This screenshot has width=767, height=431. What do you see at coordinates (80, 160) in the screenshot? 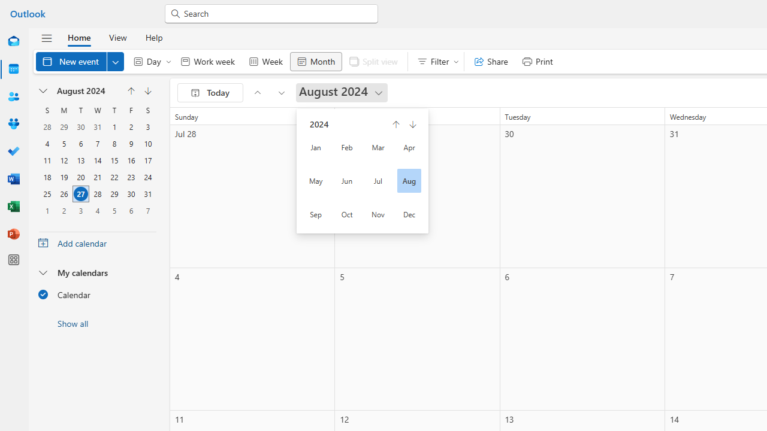
I see `13, August, 2024` at bounding box center [80, 160].